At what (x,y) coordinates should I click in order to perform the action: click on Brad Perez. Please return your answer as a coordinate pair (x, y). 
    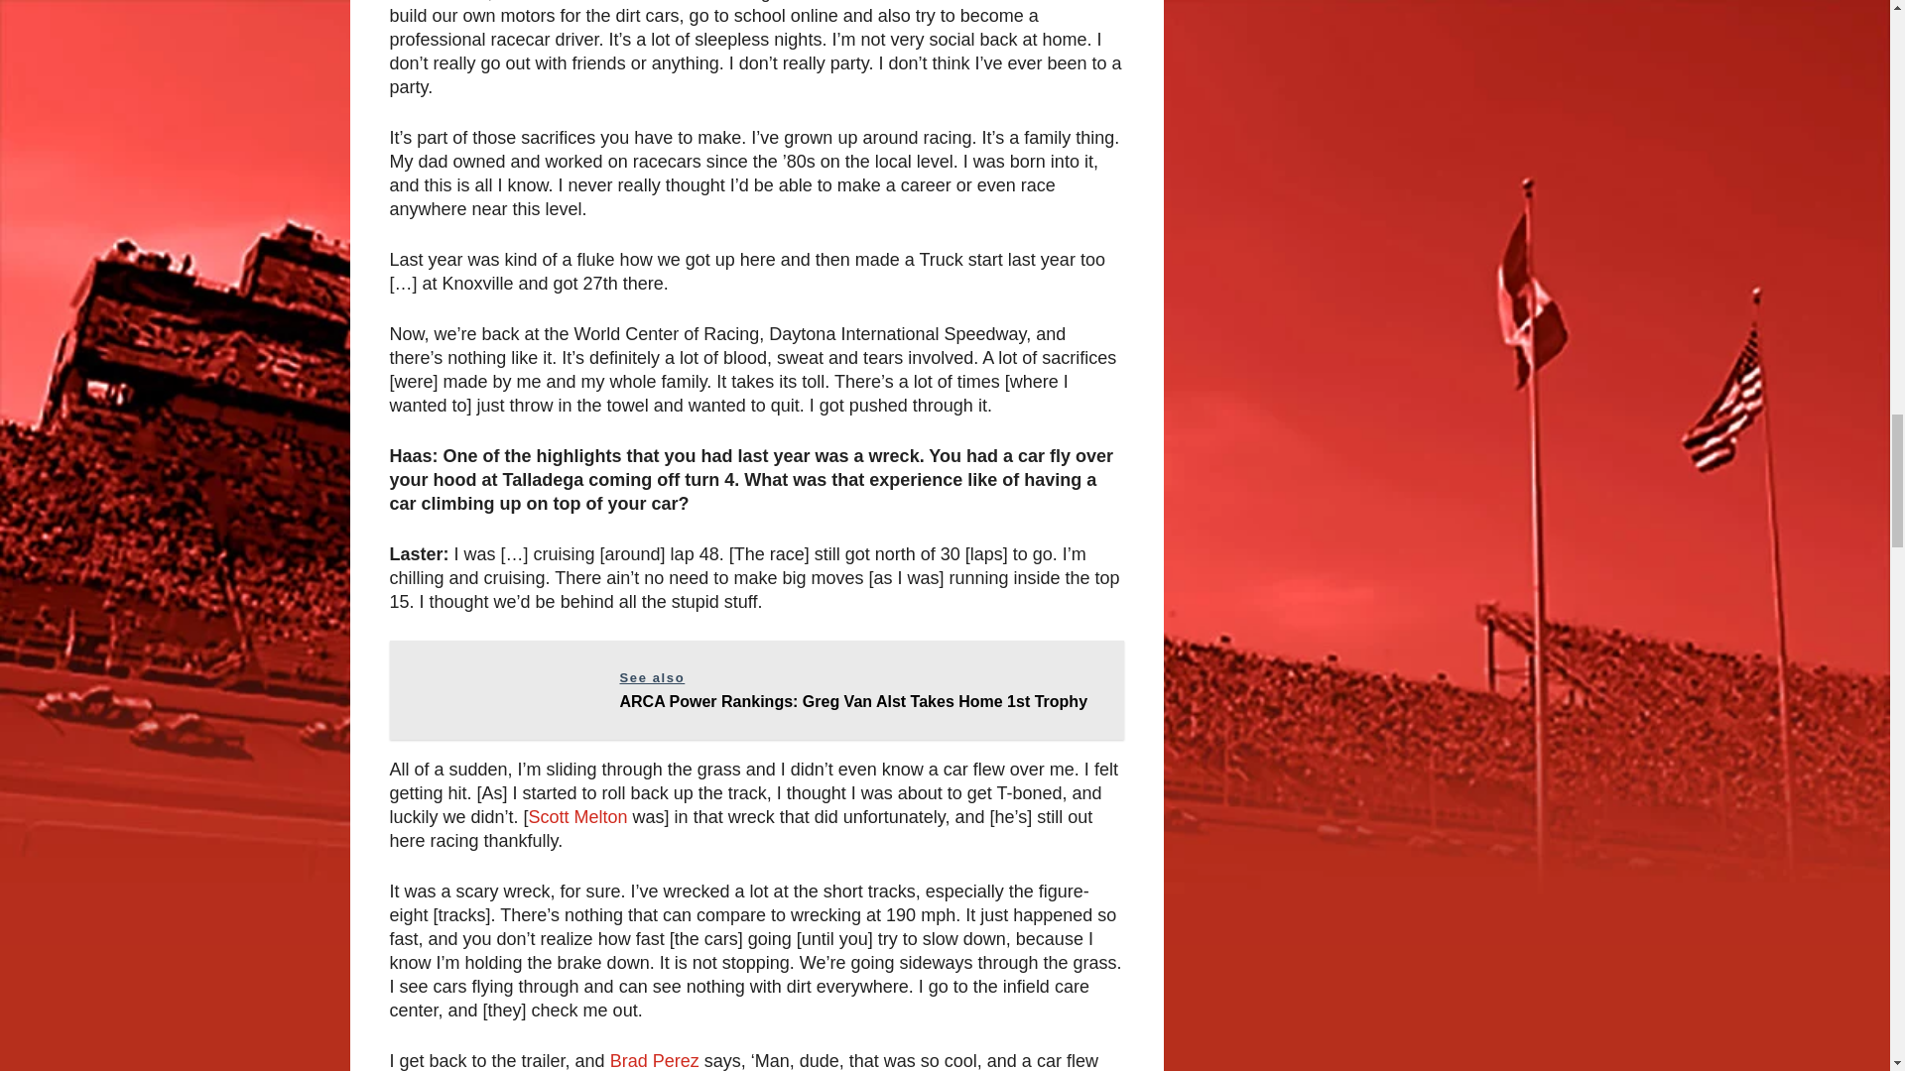
    Looking at the image, I should click on (654, 1061).